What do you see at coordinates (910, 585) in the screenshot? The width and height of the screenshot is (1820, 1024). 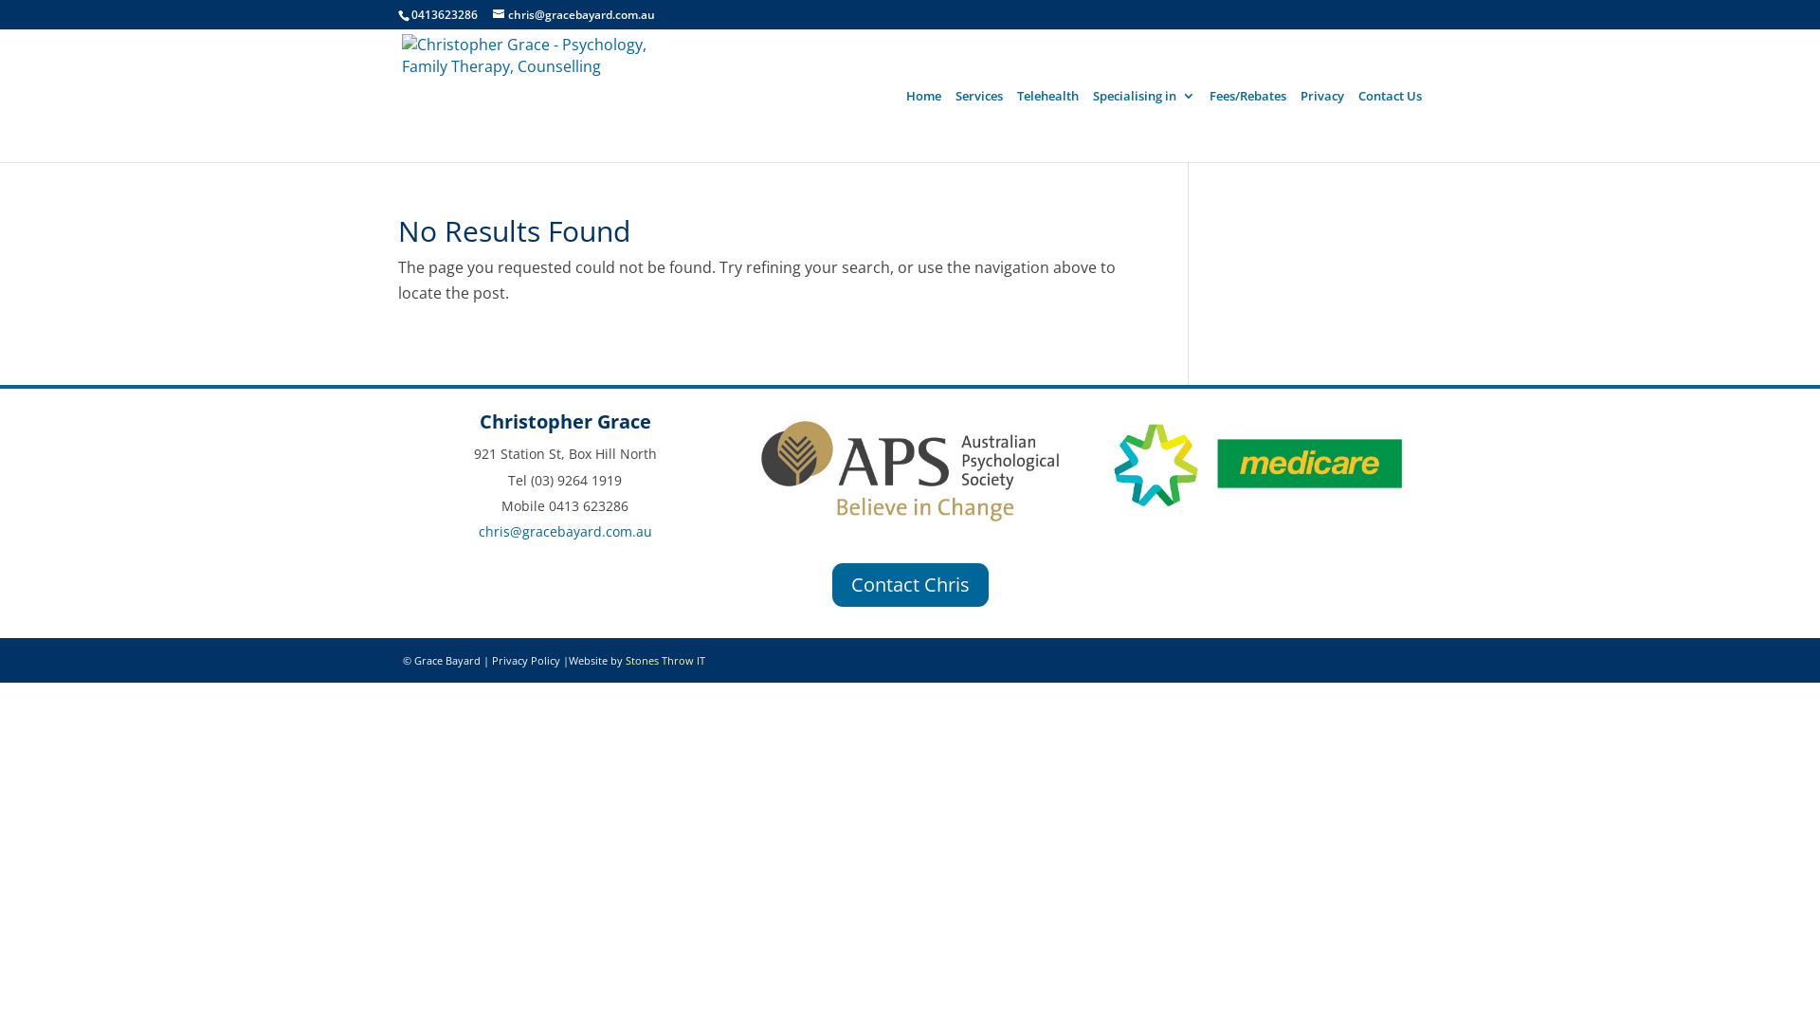 I see `Contact Chris` at bounding box center [910, 585].